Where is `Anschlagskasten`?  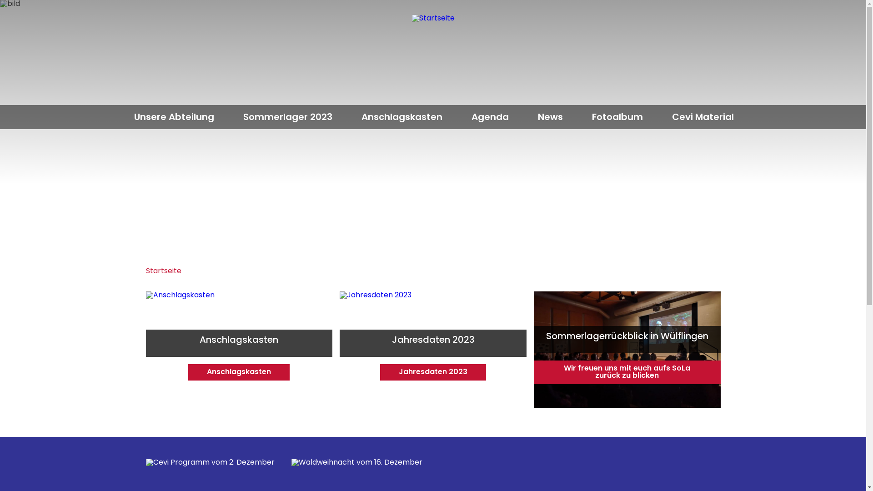 Anschlagskasten is located at coordinates (402, 117).